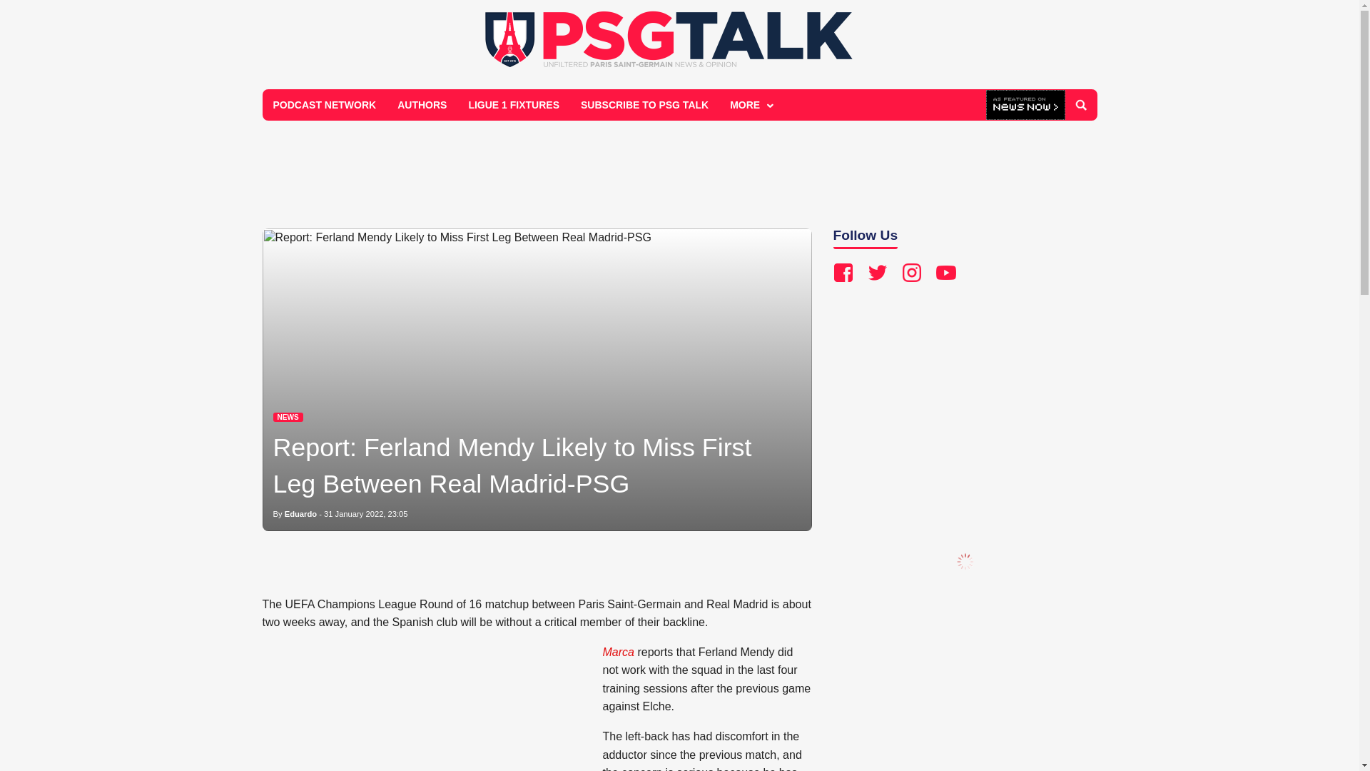 The width and height of the screenshot is (1370, 771). Describe the element at coordinates (514, 104) in the screenshot. I see `LIGUE 1 FIXTURES` at that location.